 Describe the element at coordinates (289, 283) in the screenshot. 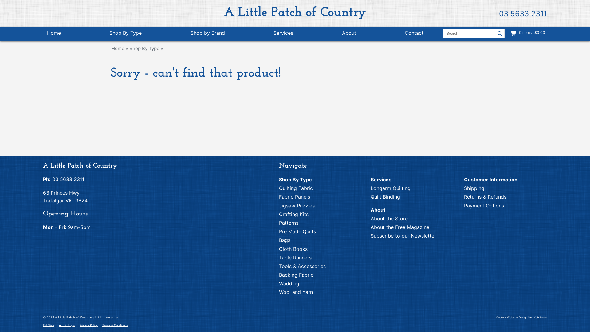

I see `Wadding` at that location.